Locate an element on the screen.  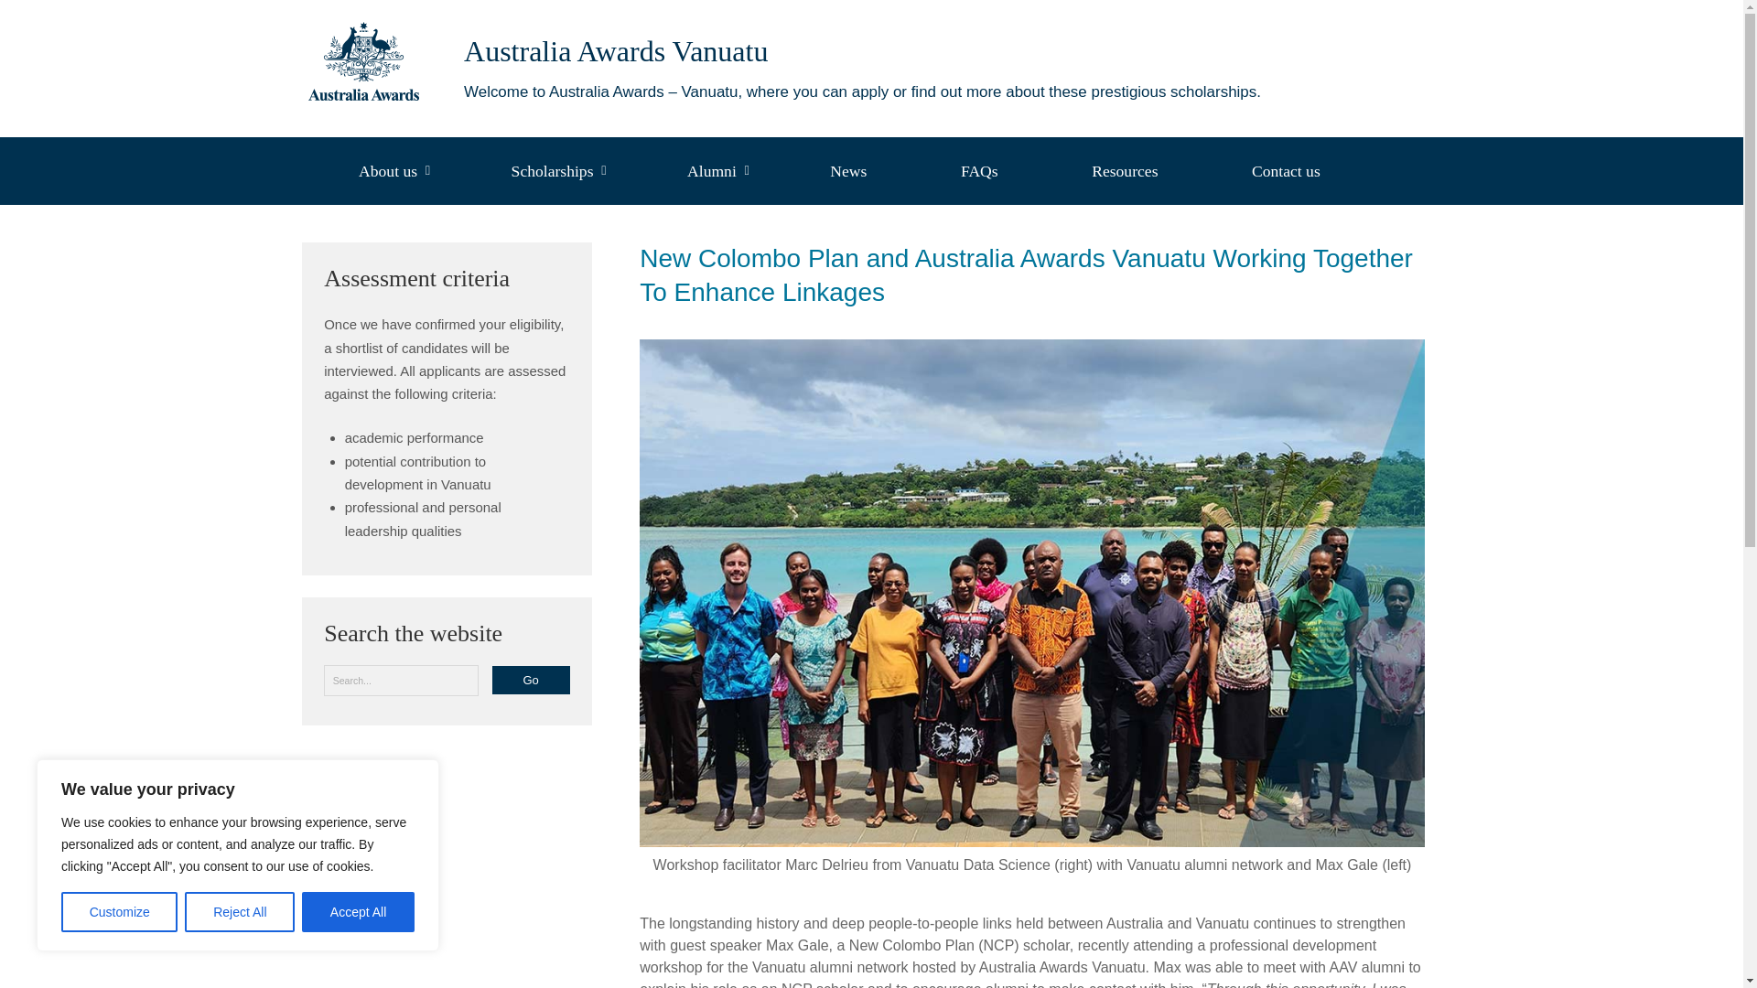
Customize is located at coordinates (119, 912).